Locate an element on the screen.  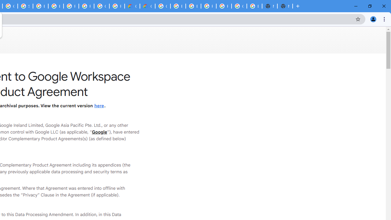
Browse Chrome as a guest - Computer - Google Chrome Help is located at coordinates (178, 6).